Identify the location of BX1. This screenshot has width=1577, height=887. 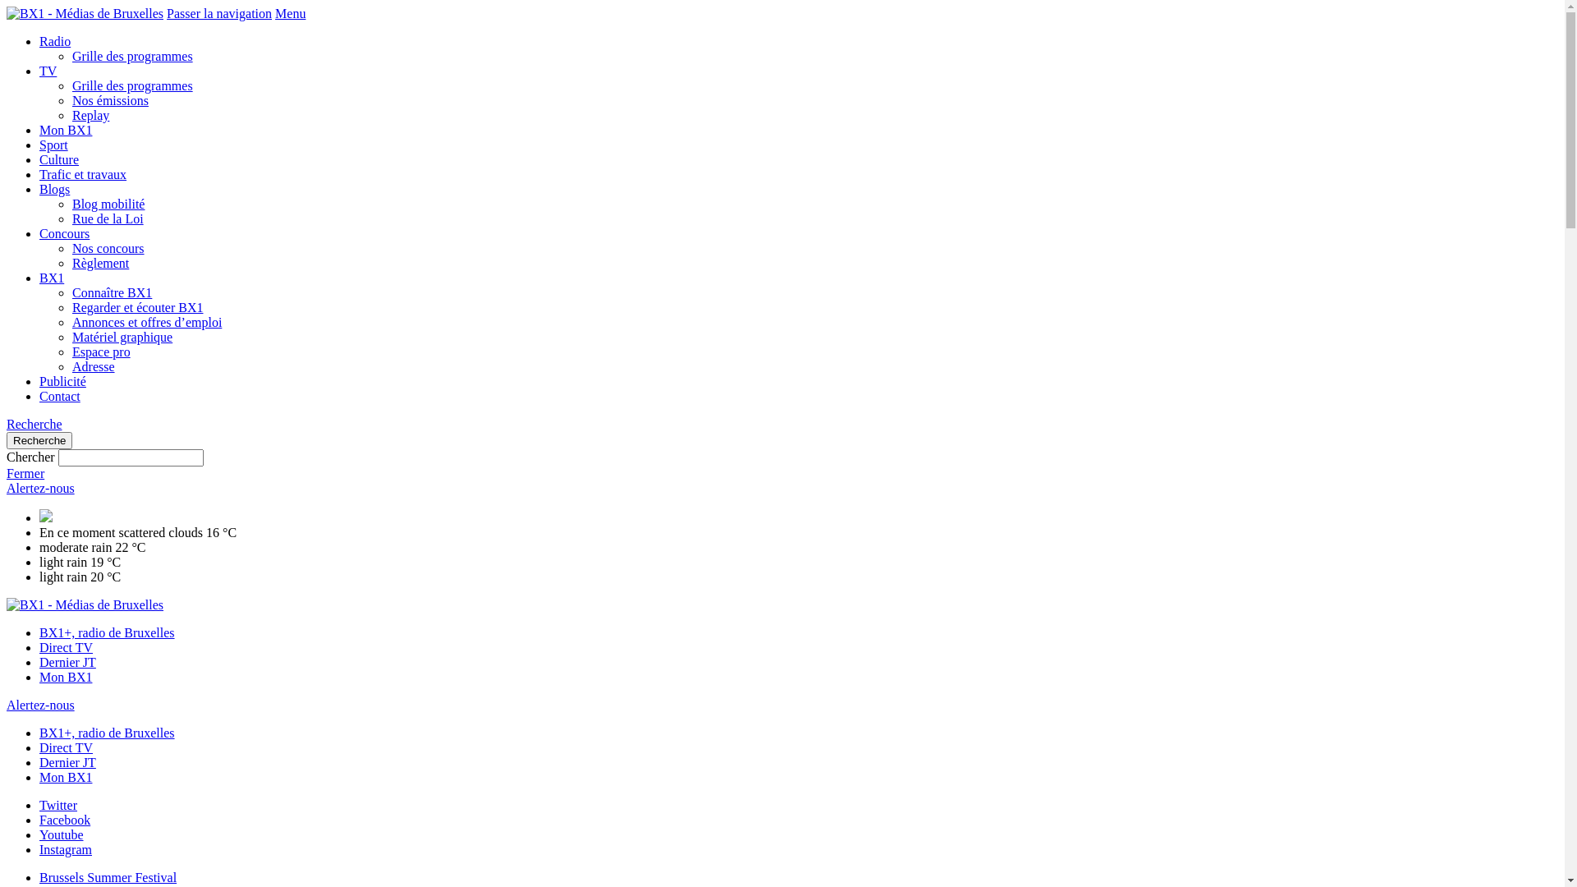
(52, 278).